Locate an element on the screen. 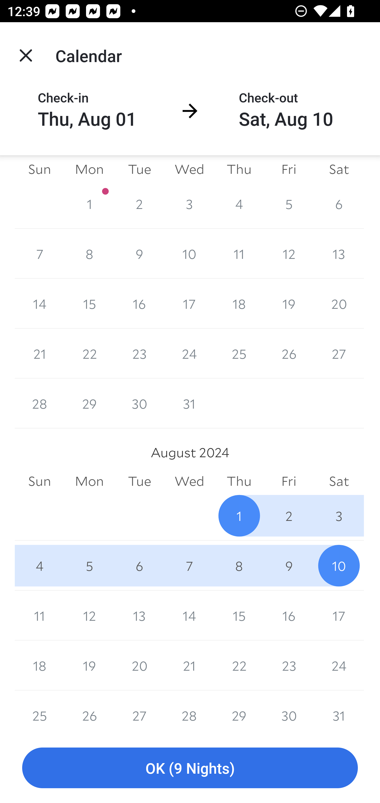 This screenshot has width=380, height=803. 4 4 July 2024 is located at coordinates (239, 204).